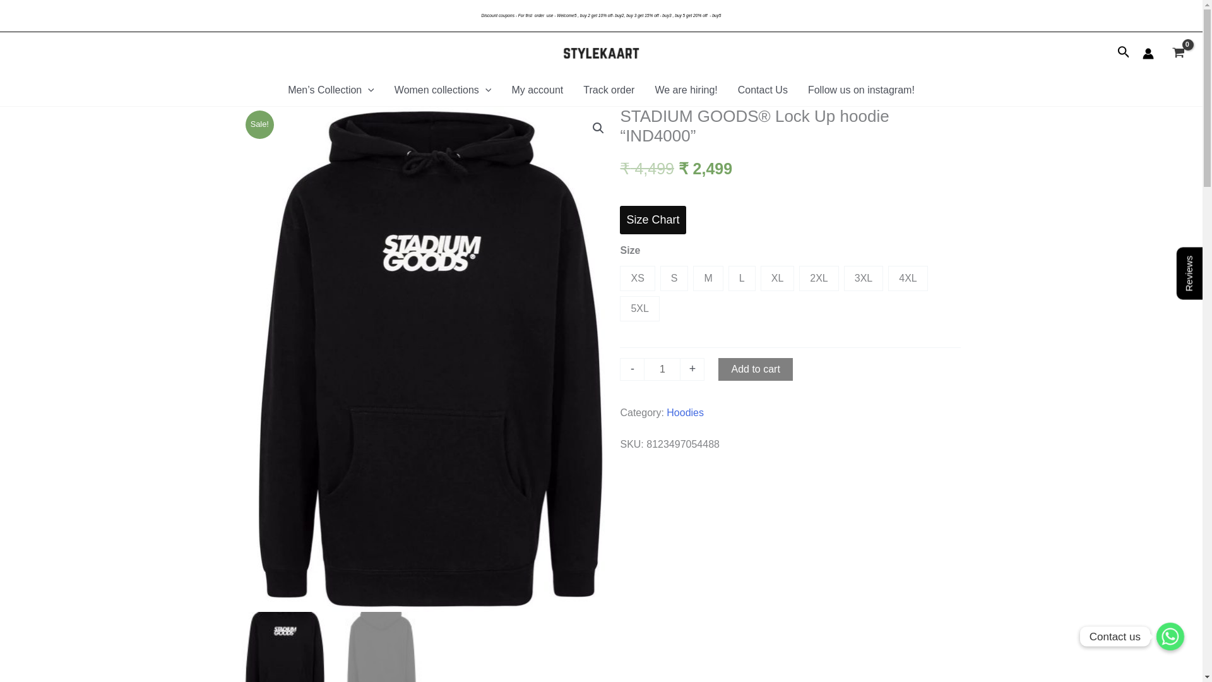  I want to click on 1, so click(662, 369).